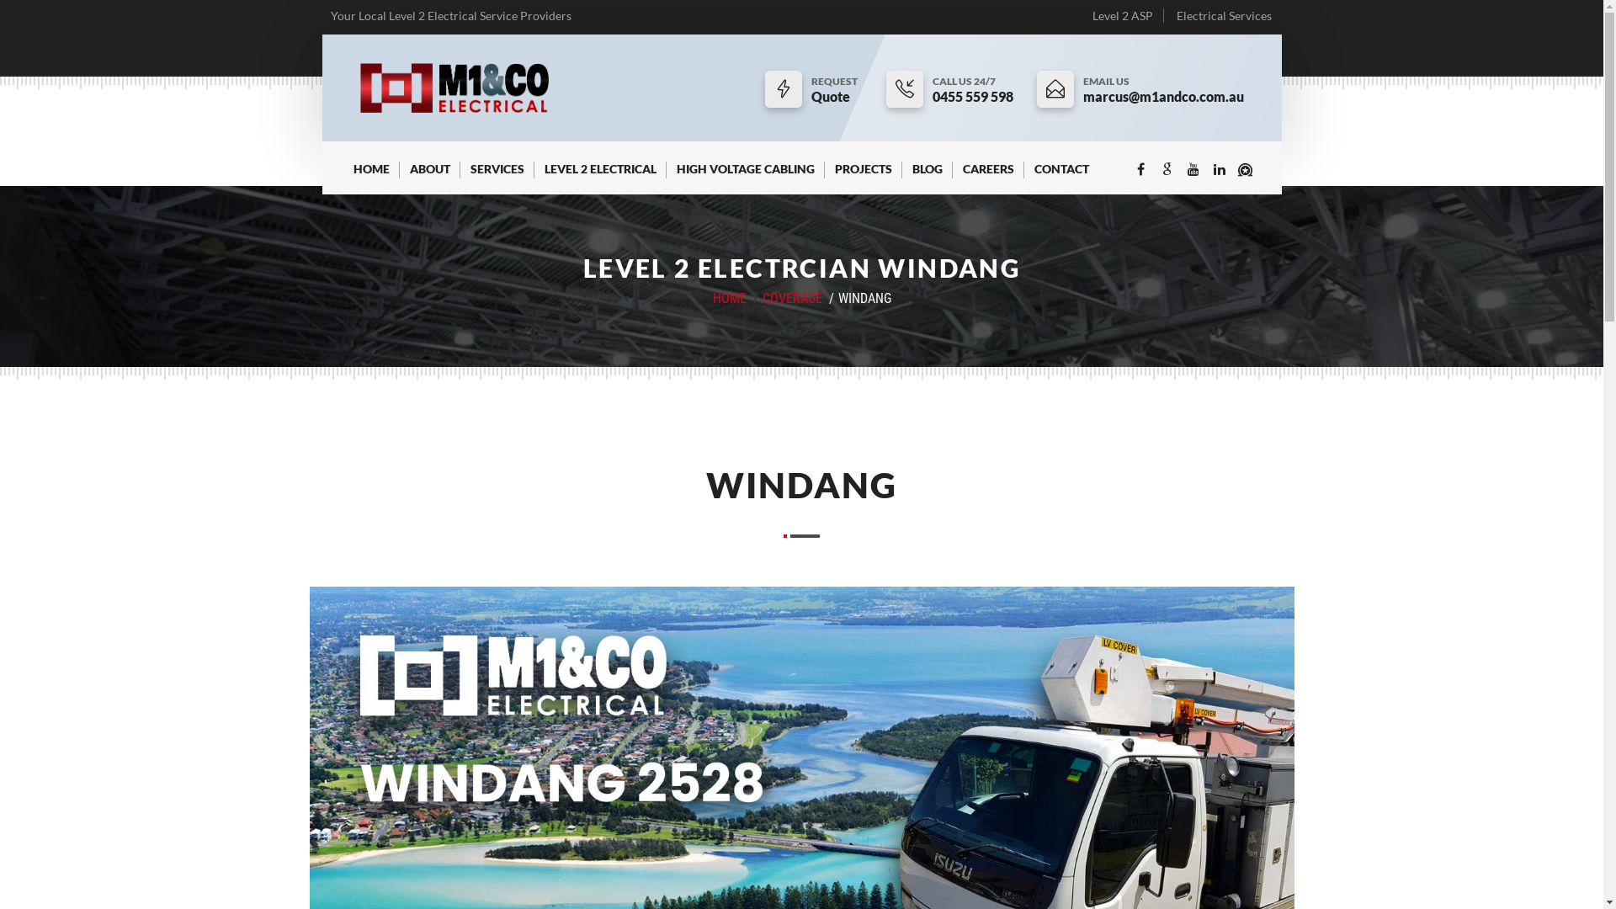 Image resolution: width=1616 pixels, height=909 pixels. Describe the element at coordinates (793, 298) in the screenshot. I see `COVERAGE` at that location.